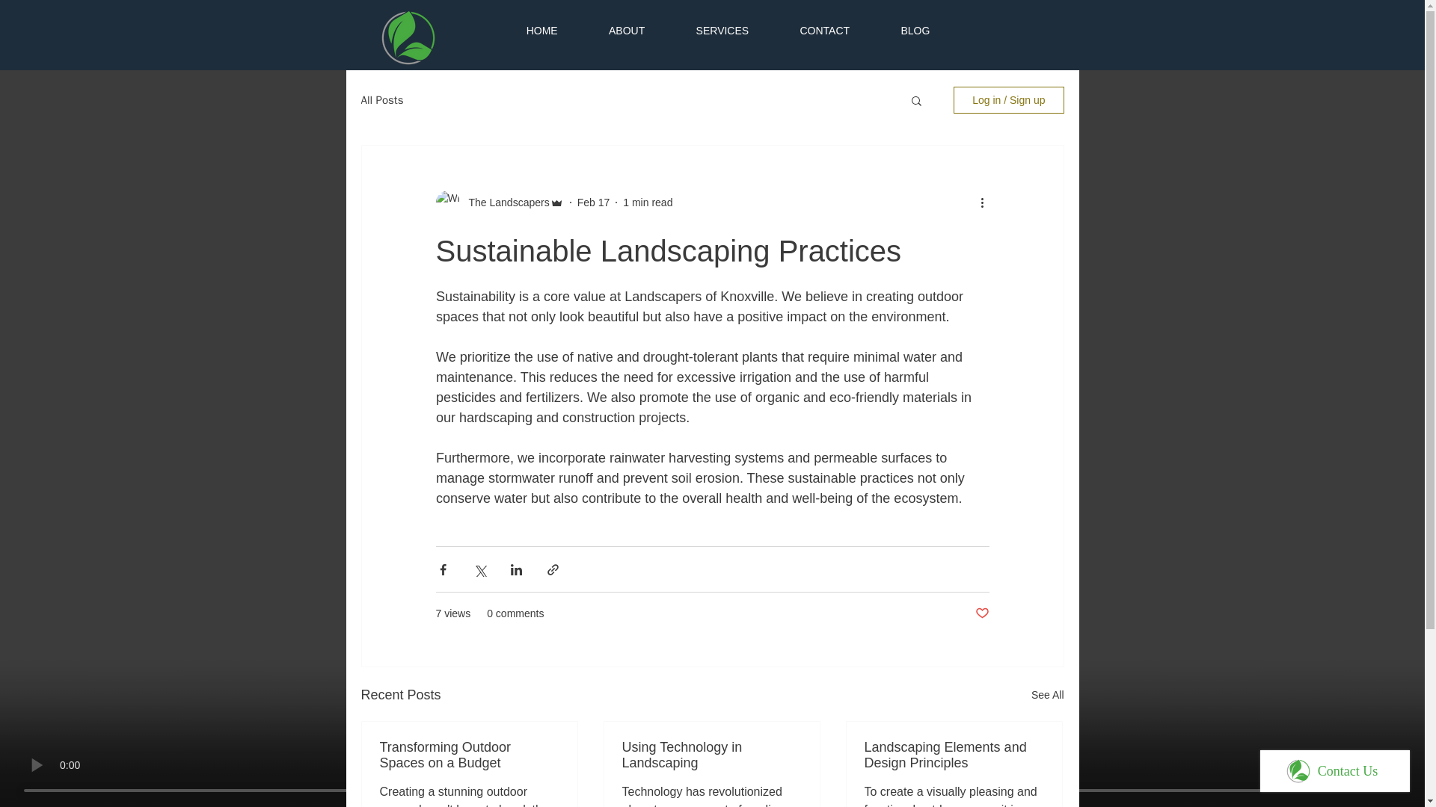 Image resolution: width=1436 pixels, height=807 pixels. I want to click on CONTACT, so click(824, 31).